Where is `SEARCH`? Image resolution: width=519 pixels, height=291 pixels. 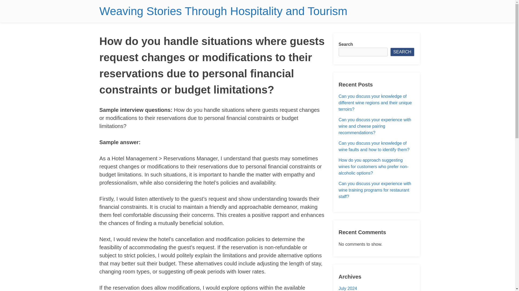 SEARCH is located at coordinates (402, 52).